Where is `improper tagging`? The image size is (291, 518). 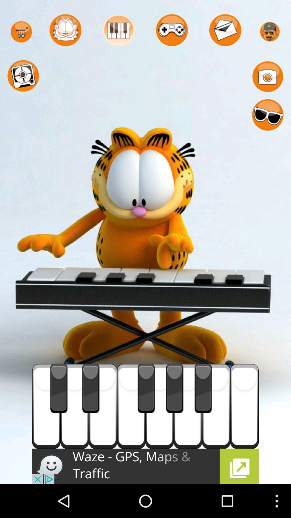
improper tagging is located at coordinates (216, 406).